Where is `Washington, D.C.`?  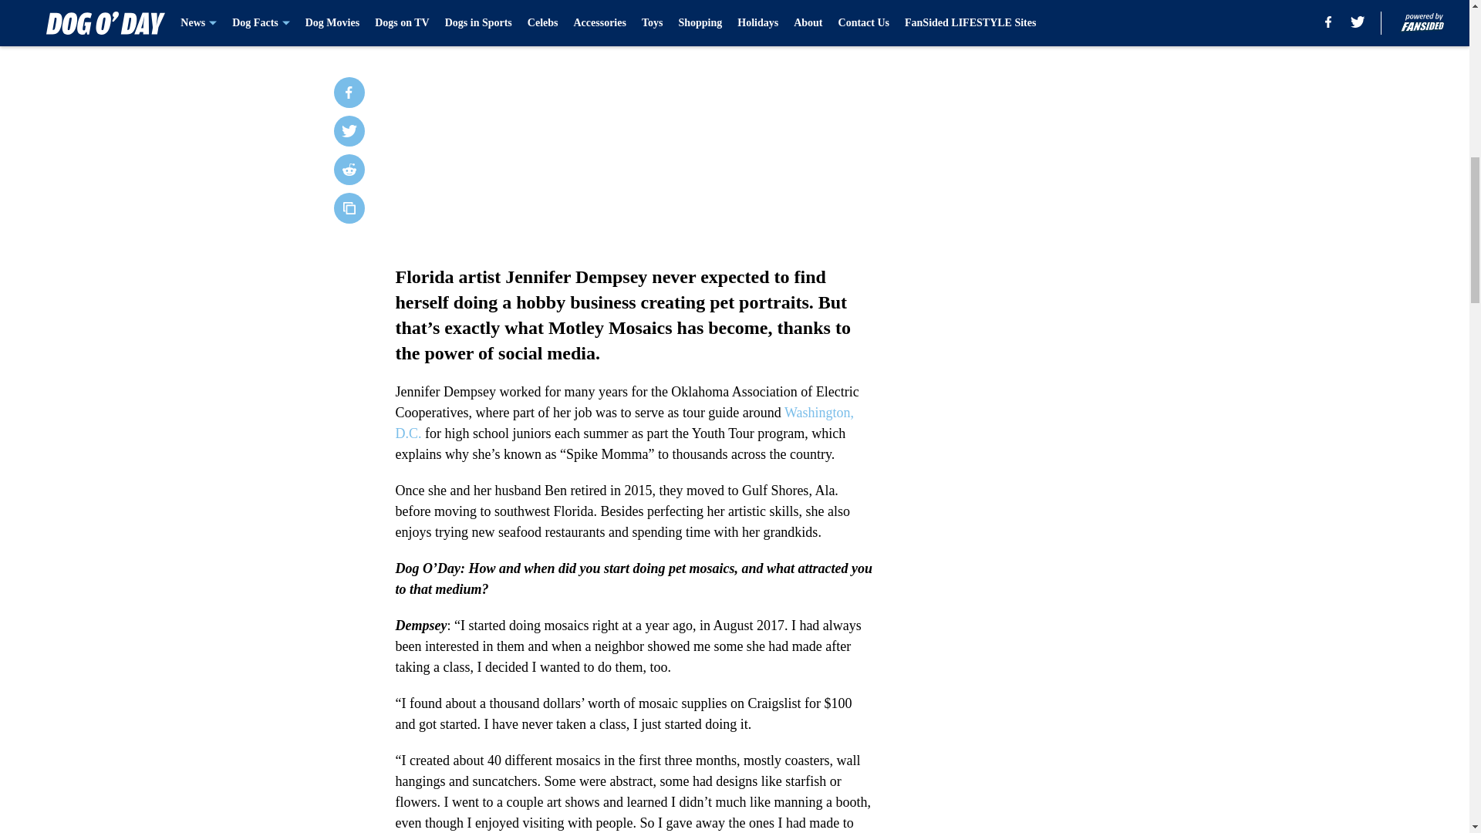 Washington, D.C. is located at coordinates (625, 423).